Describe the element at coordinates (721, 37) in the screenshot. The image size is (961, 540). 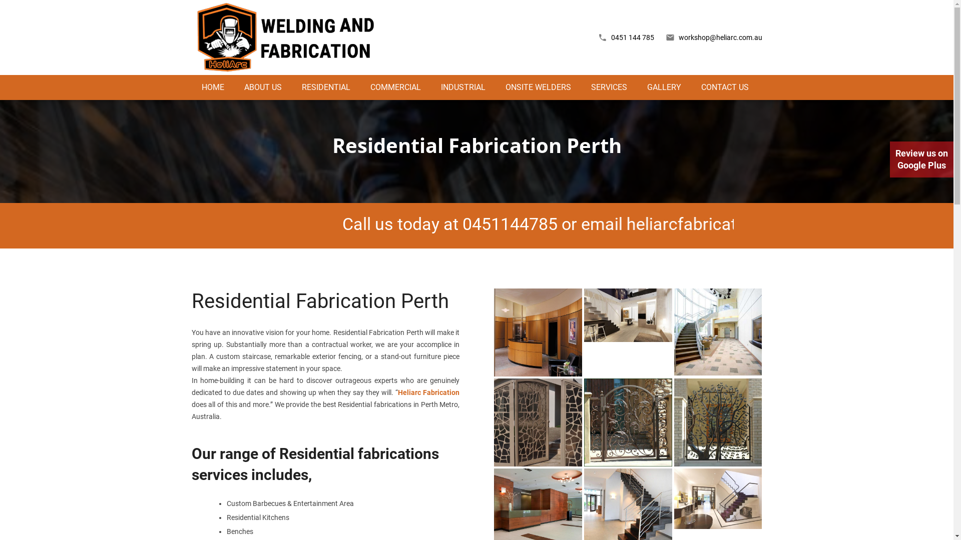
I see `workshop@heliarc.com.au` at that location.